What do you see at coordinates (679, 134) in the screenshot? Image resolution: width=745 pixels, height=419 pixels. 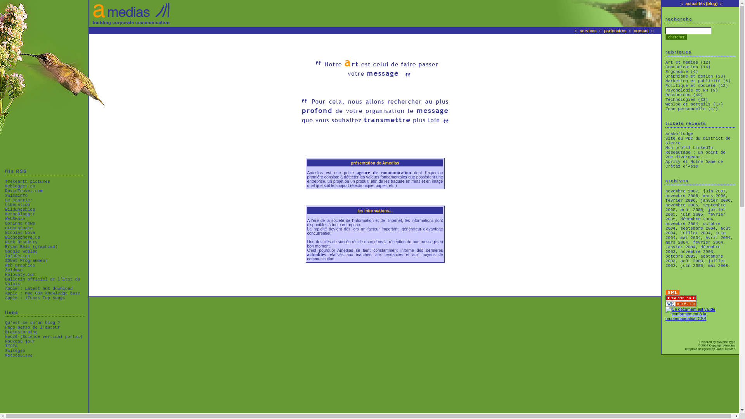 I see `anako'lodge` at bounding box center [679, 134].